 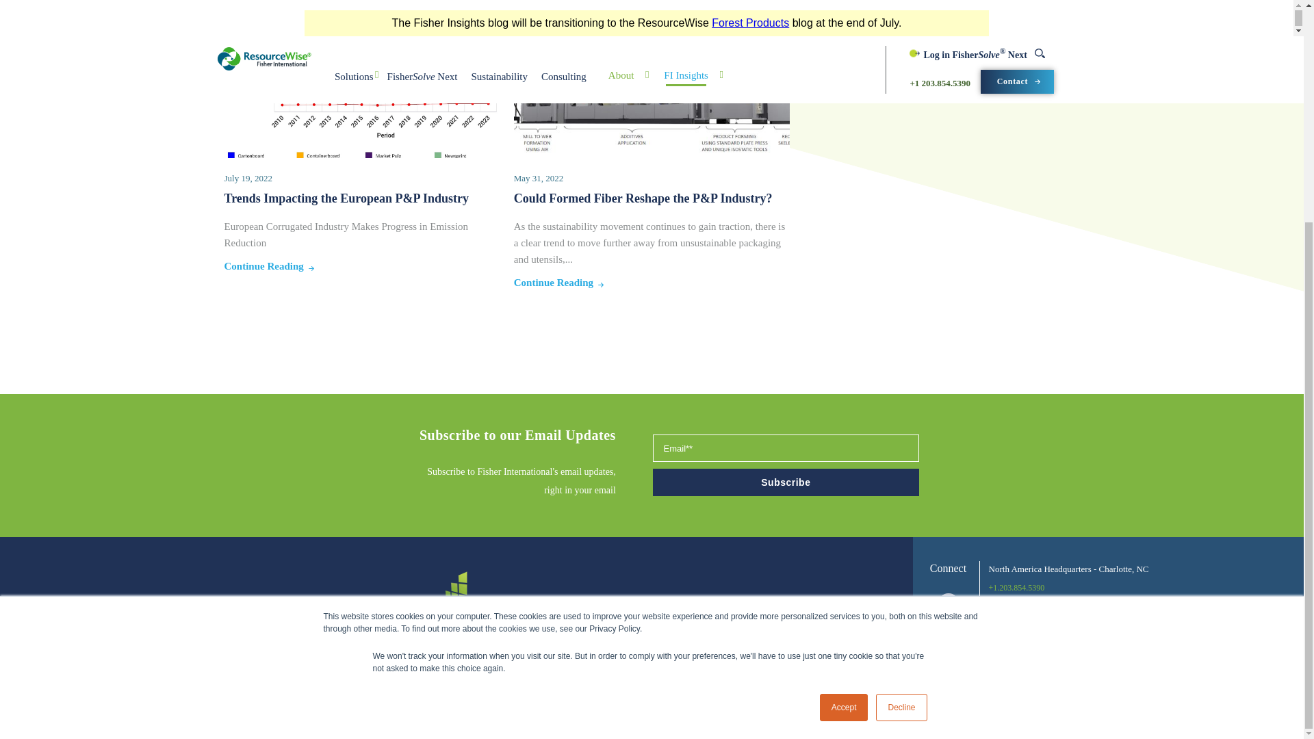 What do you see at coordinates (845, 398) in the screenshot?
I see `Accept` at bounding box center [845, 398].